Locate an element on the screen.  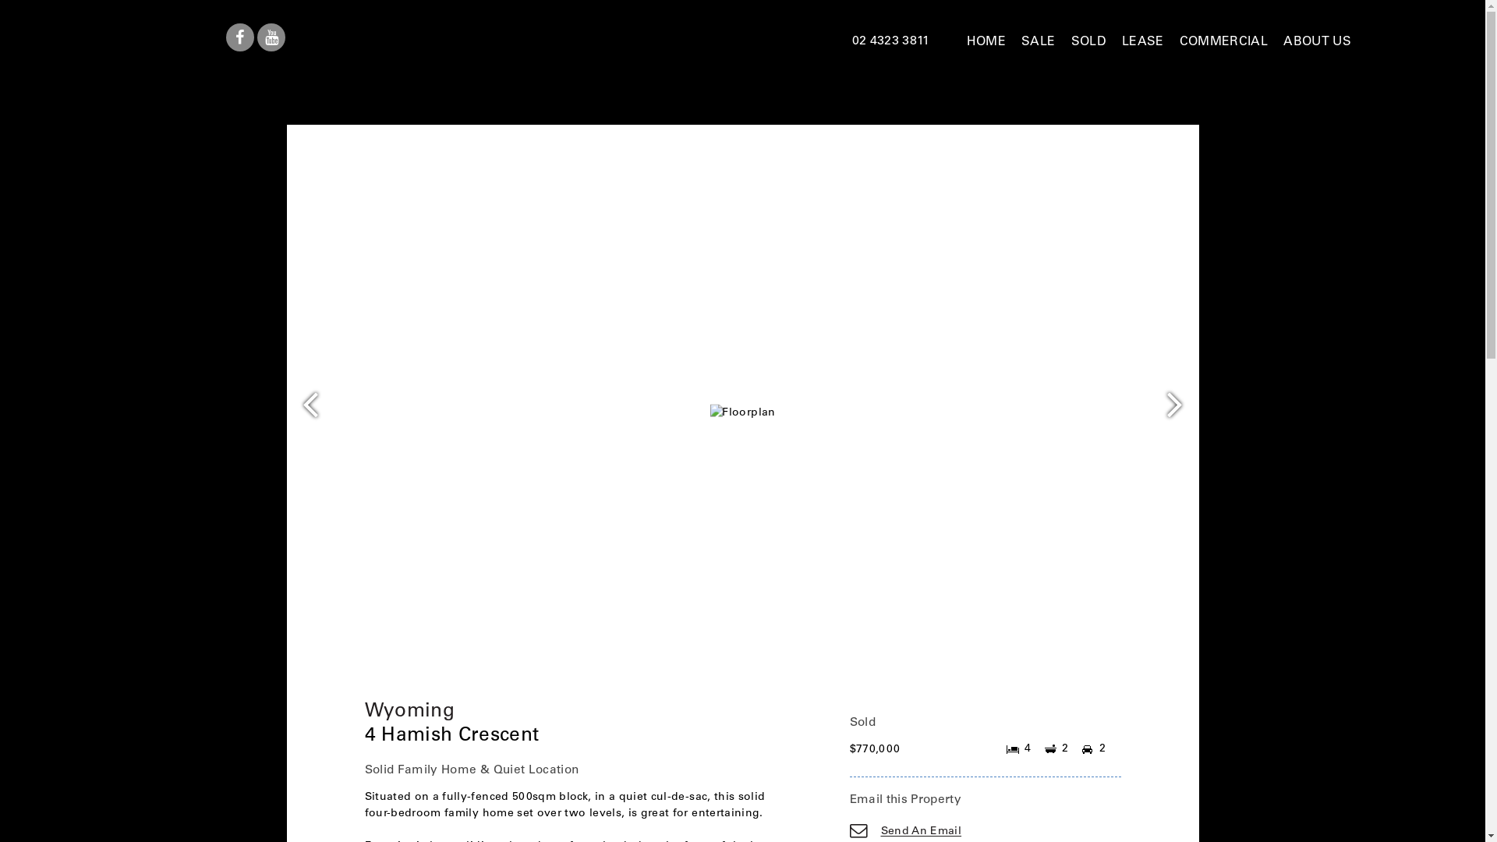
ABOUT US is located at coordinates (1318, 42).